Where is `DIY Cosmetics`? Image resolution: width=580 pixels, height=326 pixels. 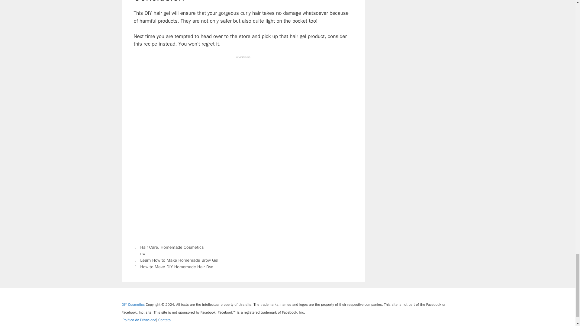
DIY Cosmetics is located at coordinates (133, 305).